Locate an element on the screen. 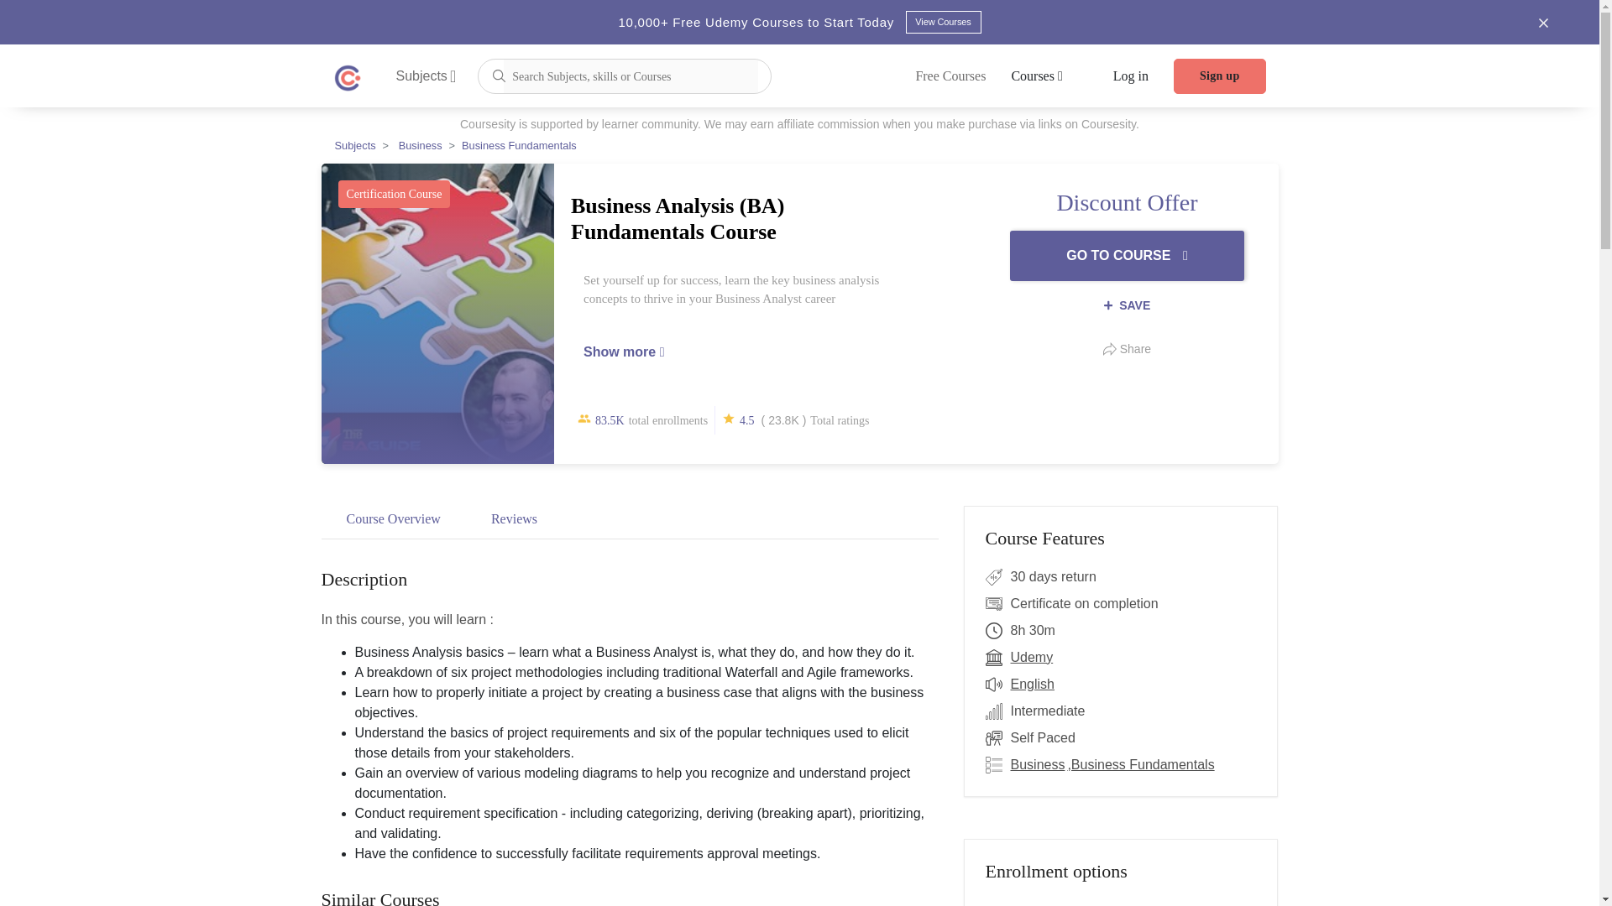  Offered by is located at coordinates (997, 658).